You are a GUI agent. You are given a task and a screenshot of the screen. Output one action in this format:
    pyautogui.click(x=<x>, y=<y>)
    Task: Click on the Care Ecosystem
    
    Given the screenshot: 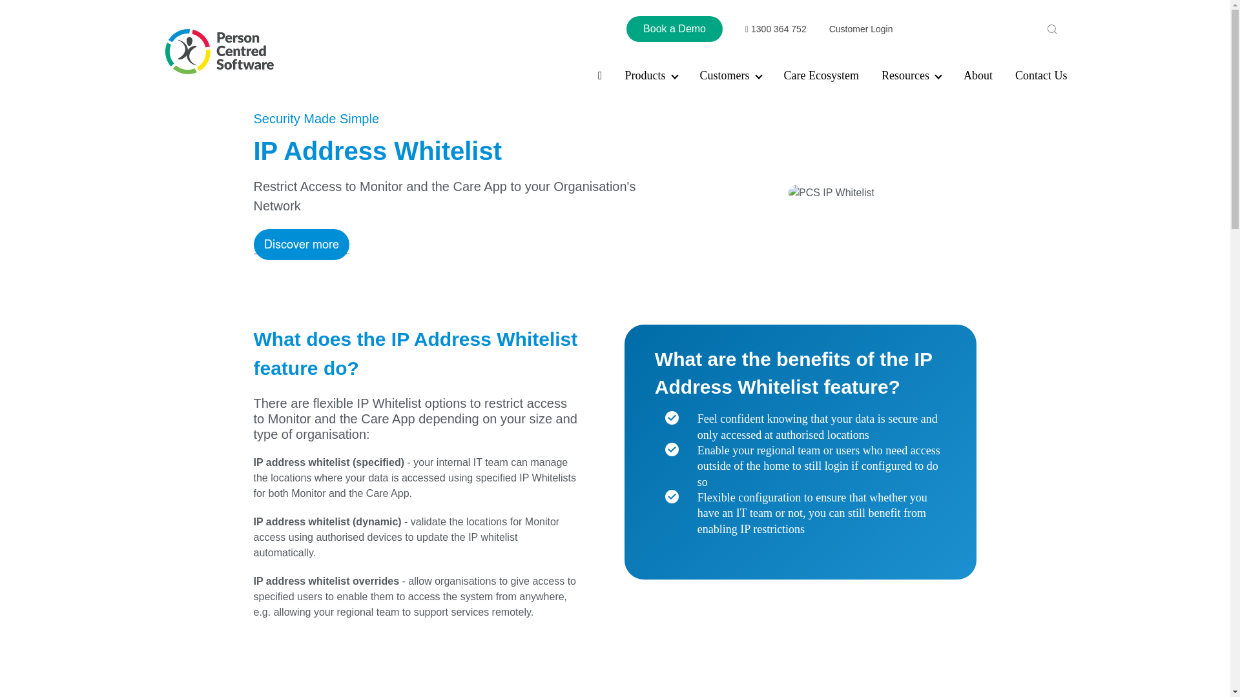 What is the action you would take?
    pyautogui.click(x=821, y=75)
    